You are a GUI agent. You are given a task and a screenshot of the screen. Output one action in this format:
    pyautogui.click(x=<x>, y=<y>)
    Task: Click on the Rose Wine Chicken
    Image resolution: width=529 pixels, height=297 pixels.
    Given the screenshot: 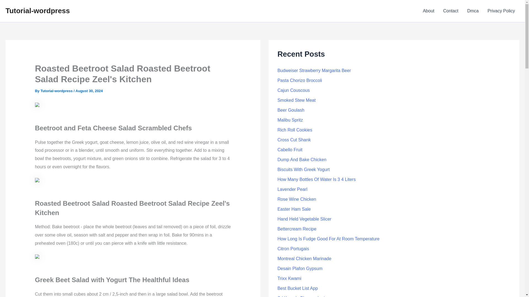 What is the action you would take?
    pyautogui.click(x=297, y=199)
    